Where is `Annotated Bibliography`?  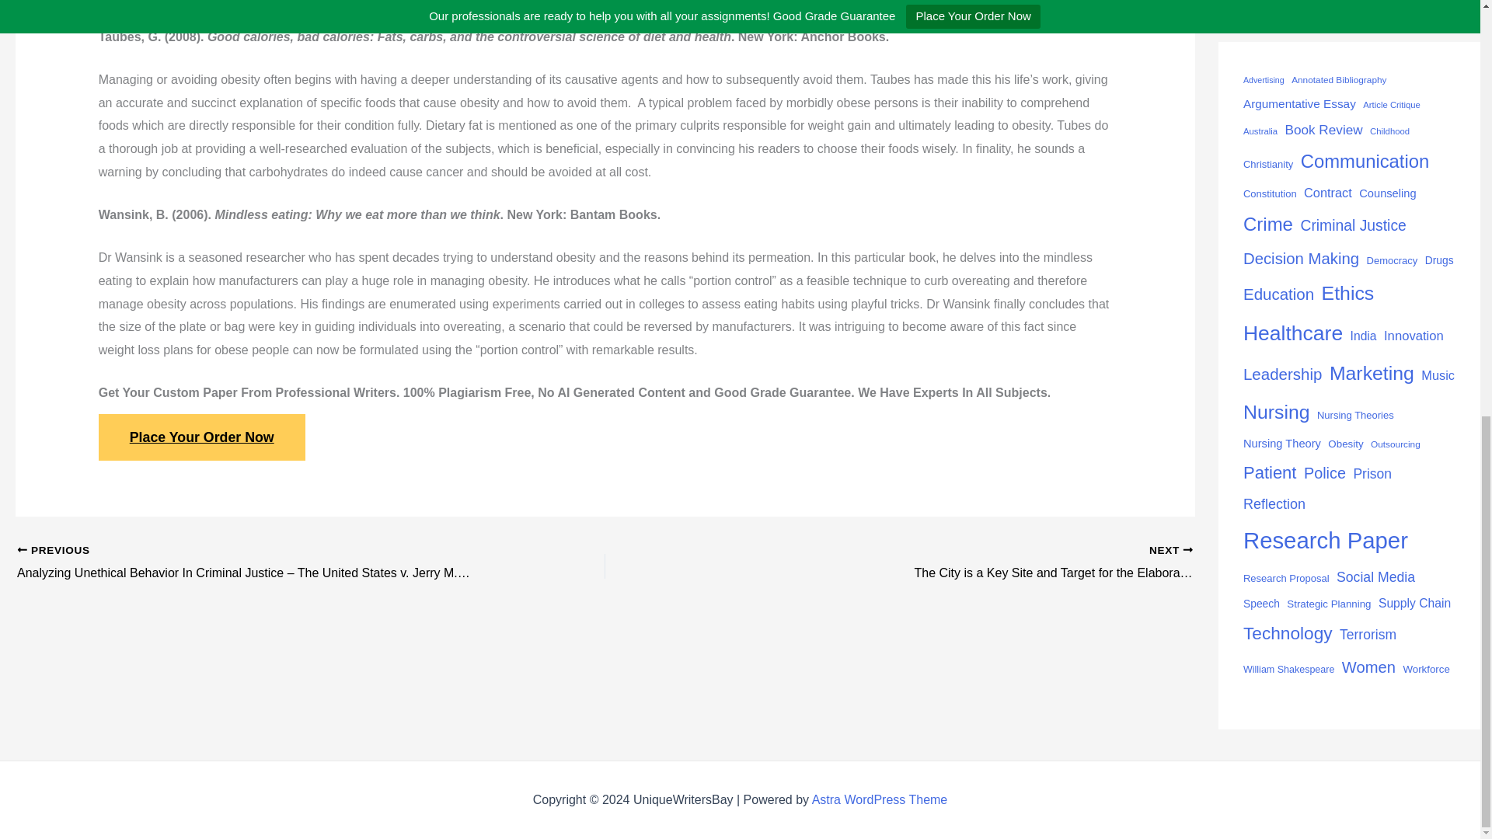
Annotated Bibliography is located at coordinates (1338, 80).